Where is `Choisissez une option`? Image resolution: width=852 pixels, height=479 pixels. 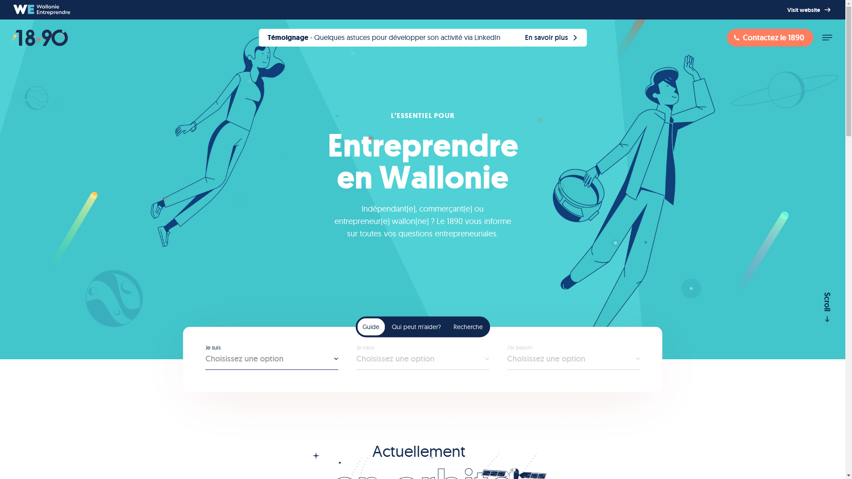
Choisissez une option is located at coordinates (422, 362).